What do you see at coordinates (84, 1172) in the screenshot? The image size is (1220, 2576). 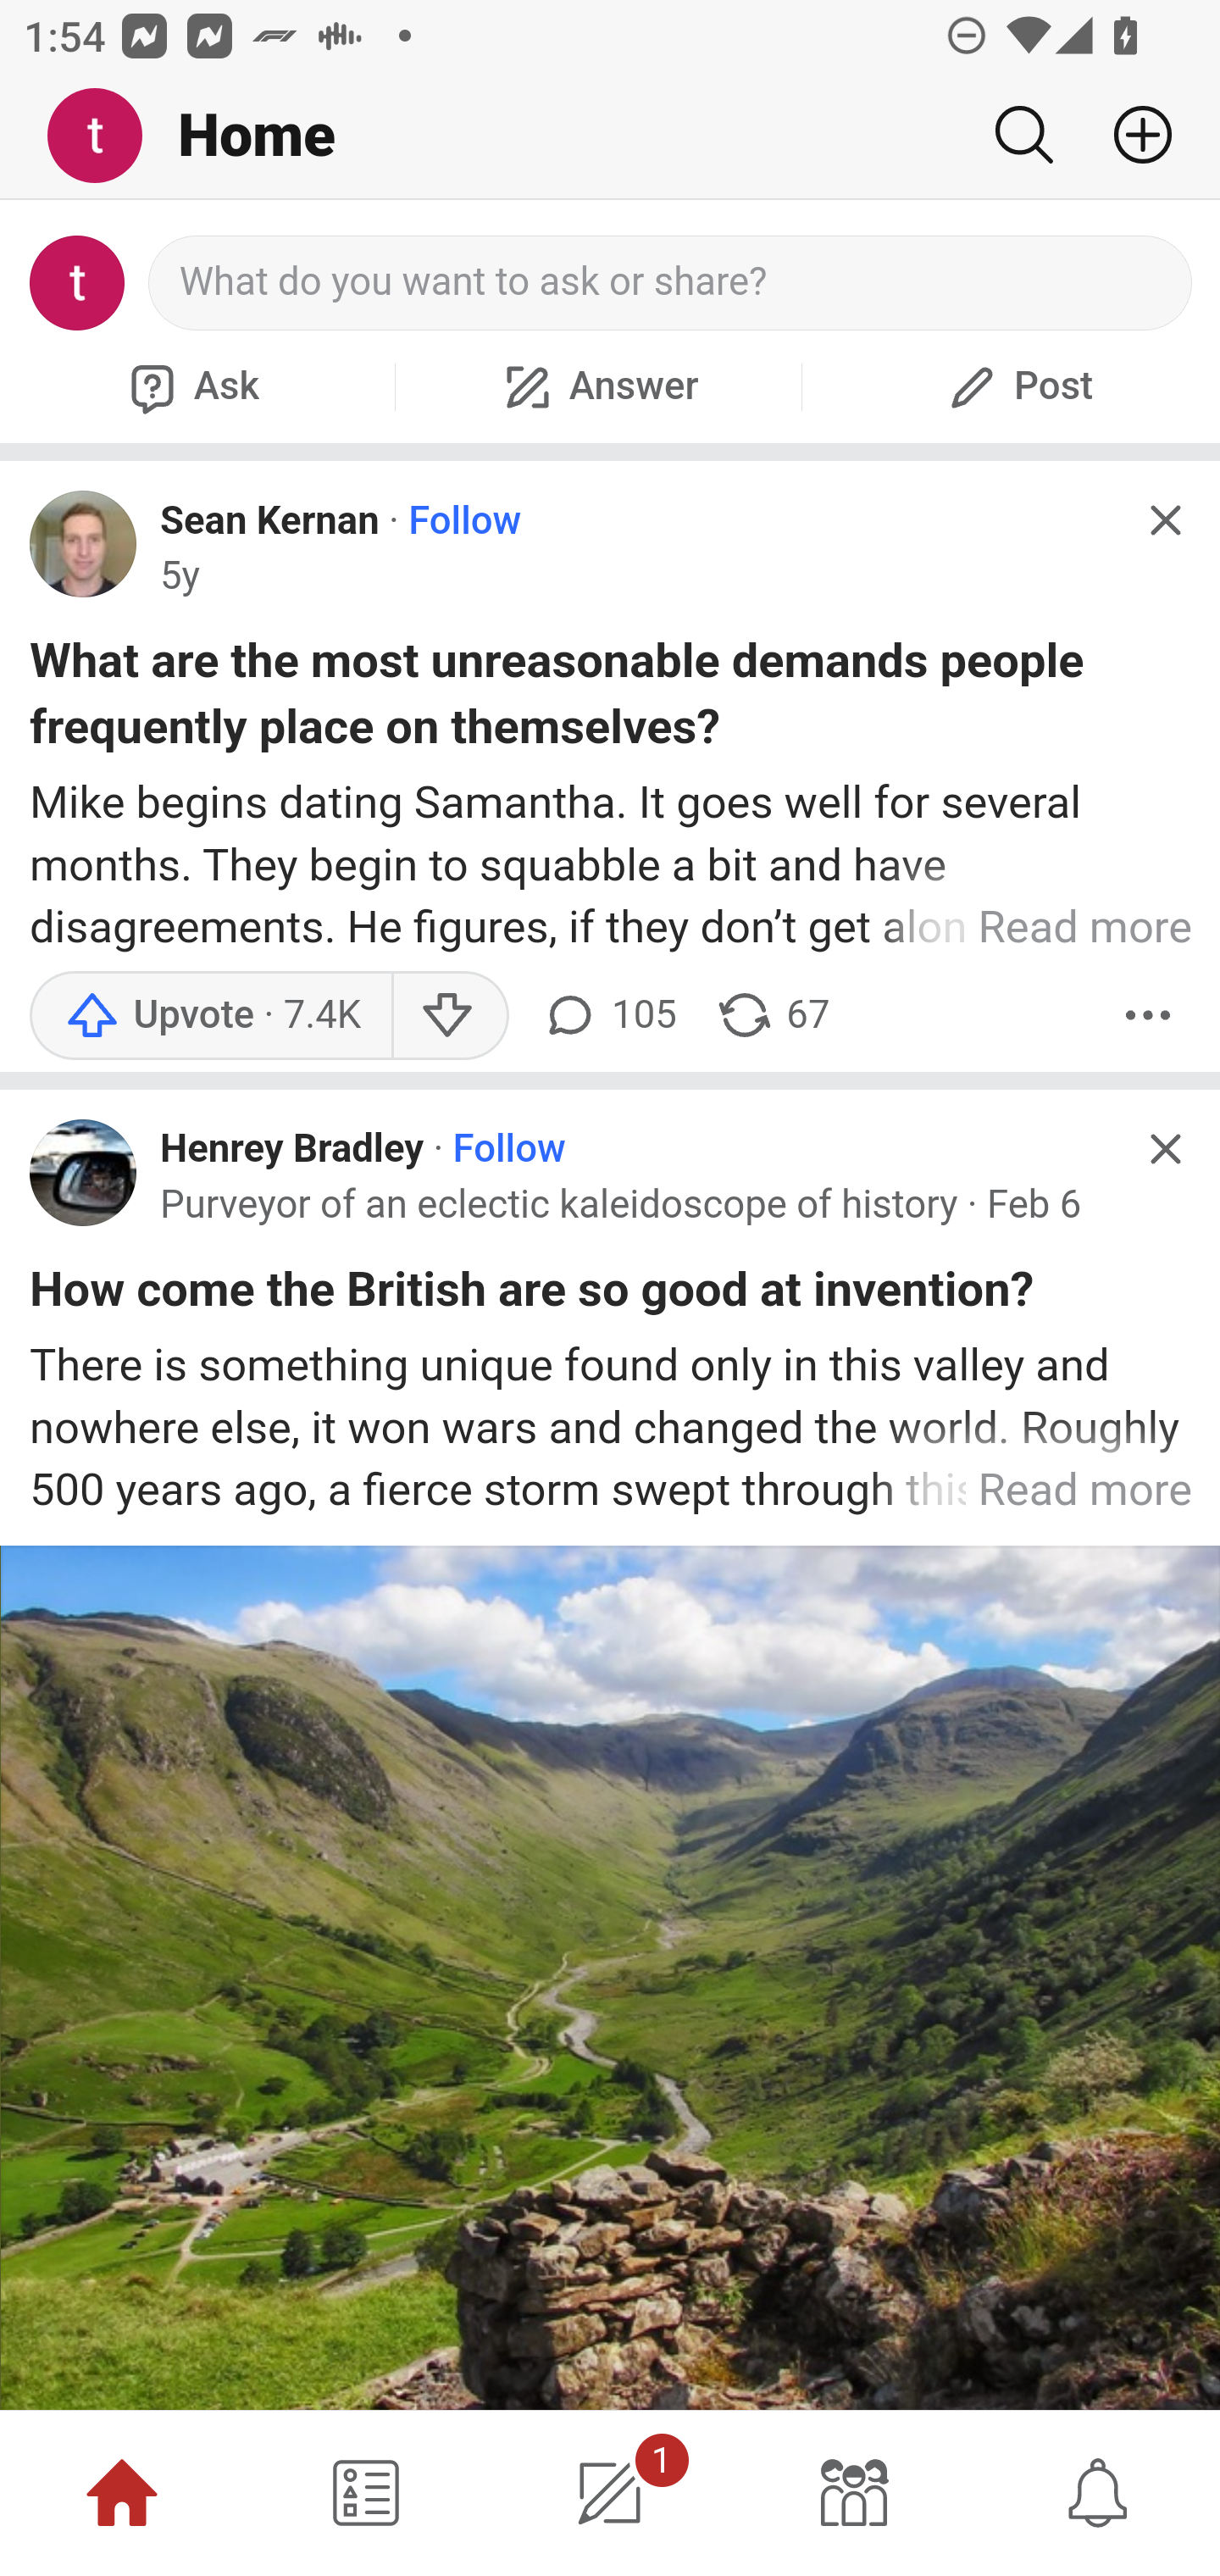 I see `Profile photo for Henrey Bradley` at bounding box center [84, 1172].